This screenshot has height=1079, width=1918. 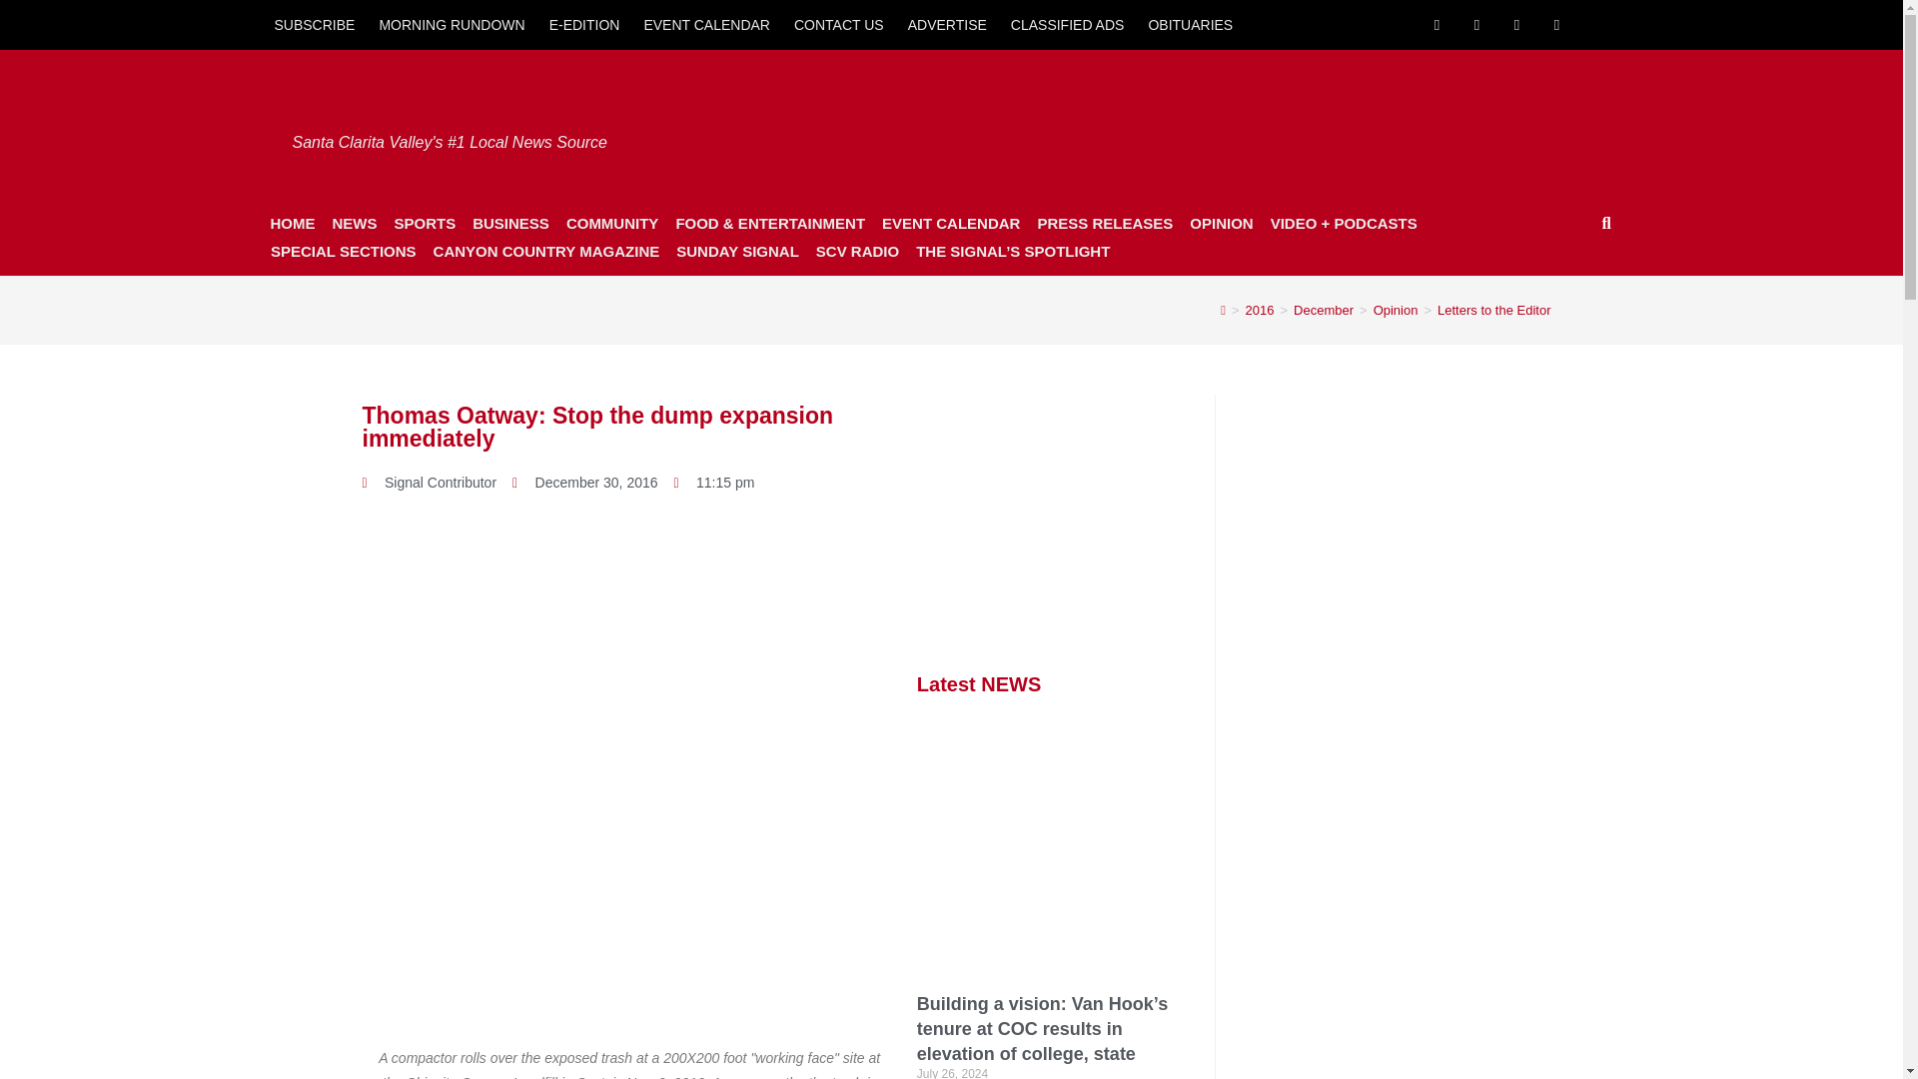 What do you see at coordinates (1190, 24) in the screenshot?
I see `OBITUARIES` at bounding box center [1190, 24].